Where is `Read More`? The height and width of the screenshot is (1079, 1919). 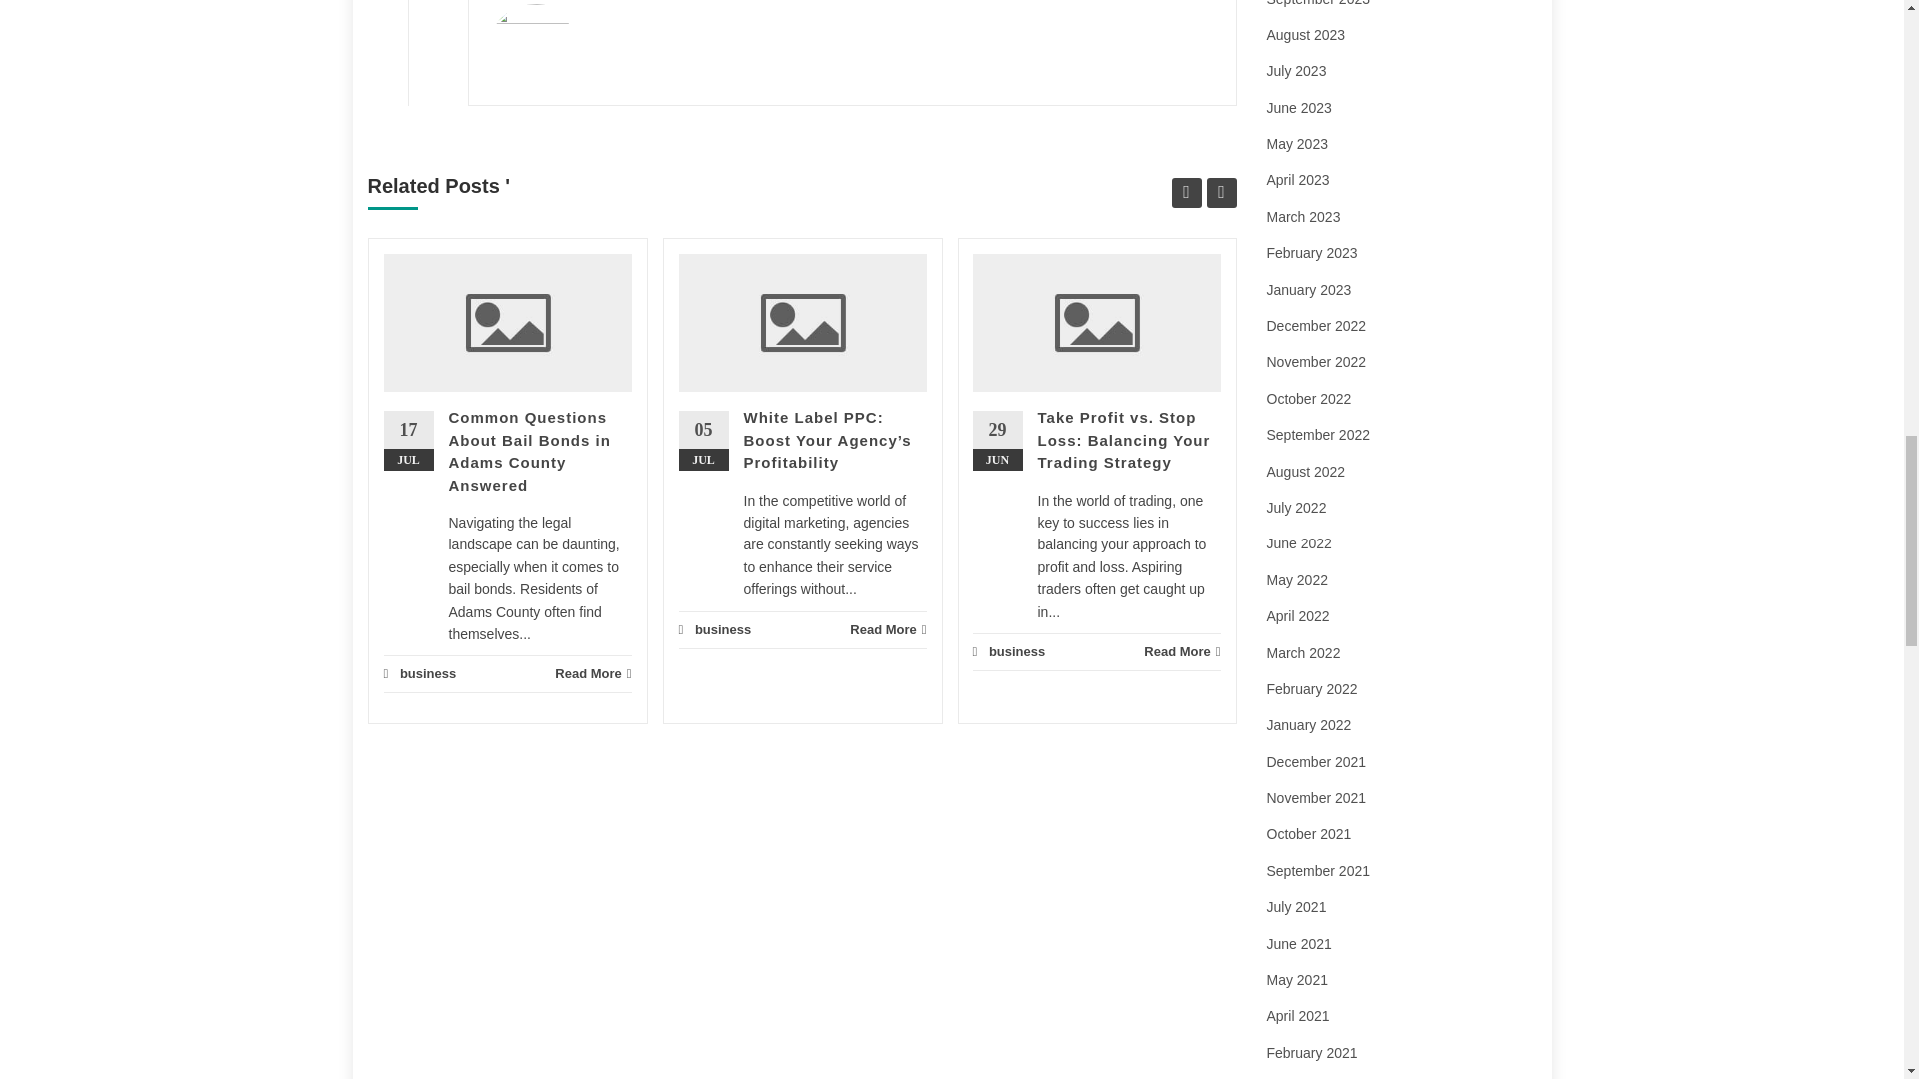
Read More is located at coordinates (592, 673).